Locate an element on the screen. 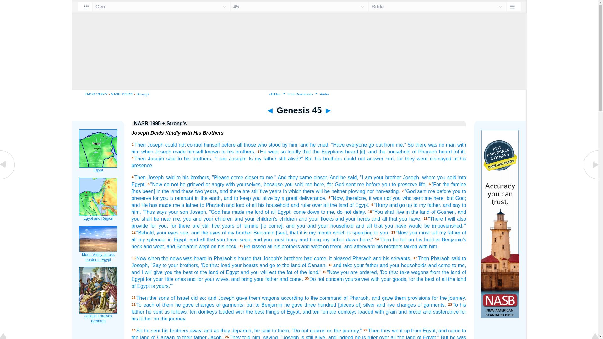 Image resolution: width=603 pixels, height=339 pixels. that the Egyptians is located at coordinates (323, 152).